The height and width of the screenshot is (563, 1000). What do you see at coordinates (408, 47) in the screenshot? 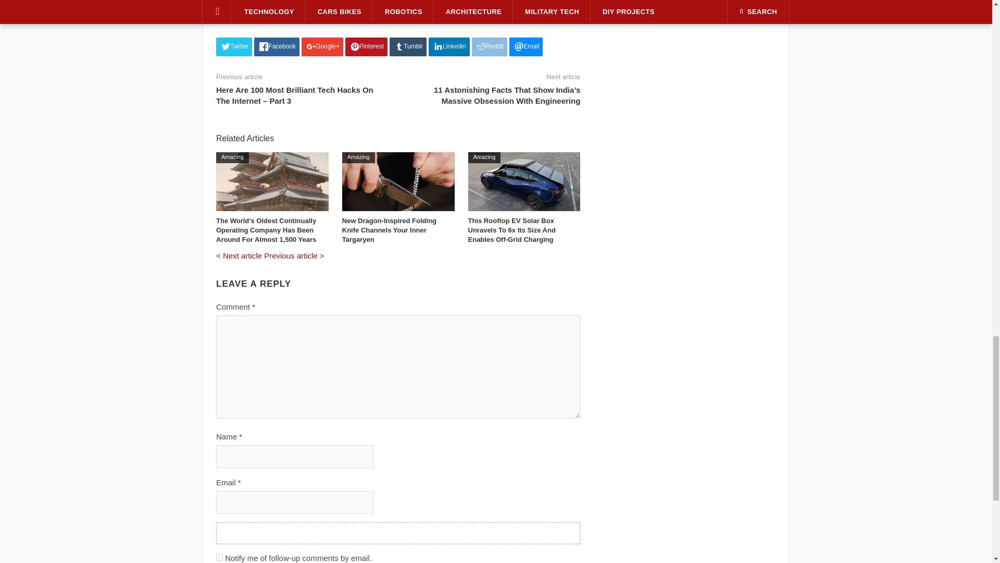
I see `Tumblr` at bounding box center [408, 47].